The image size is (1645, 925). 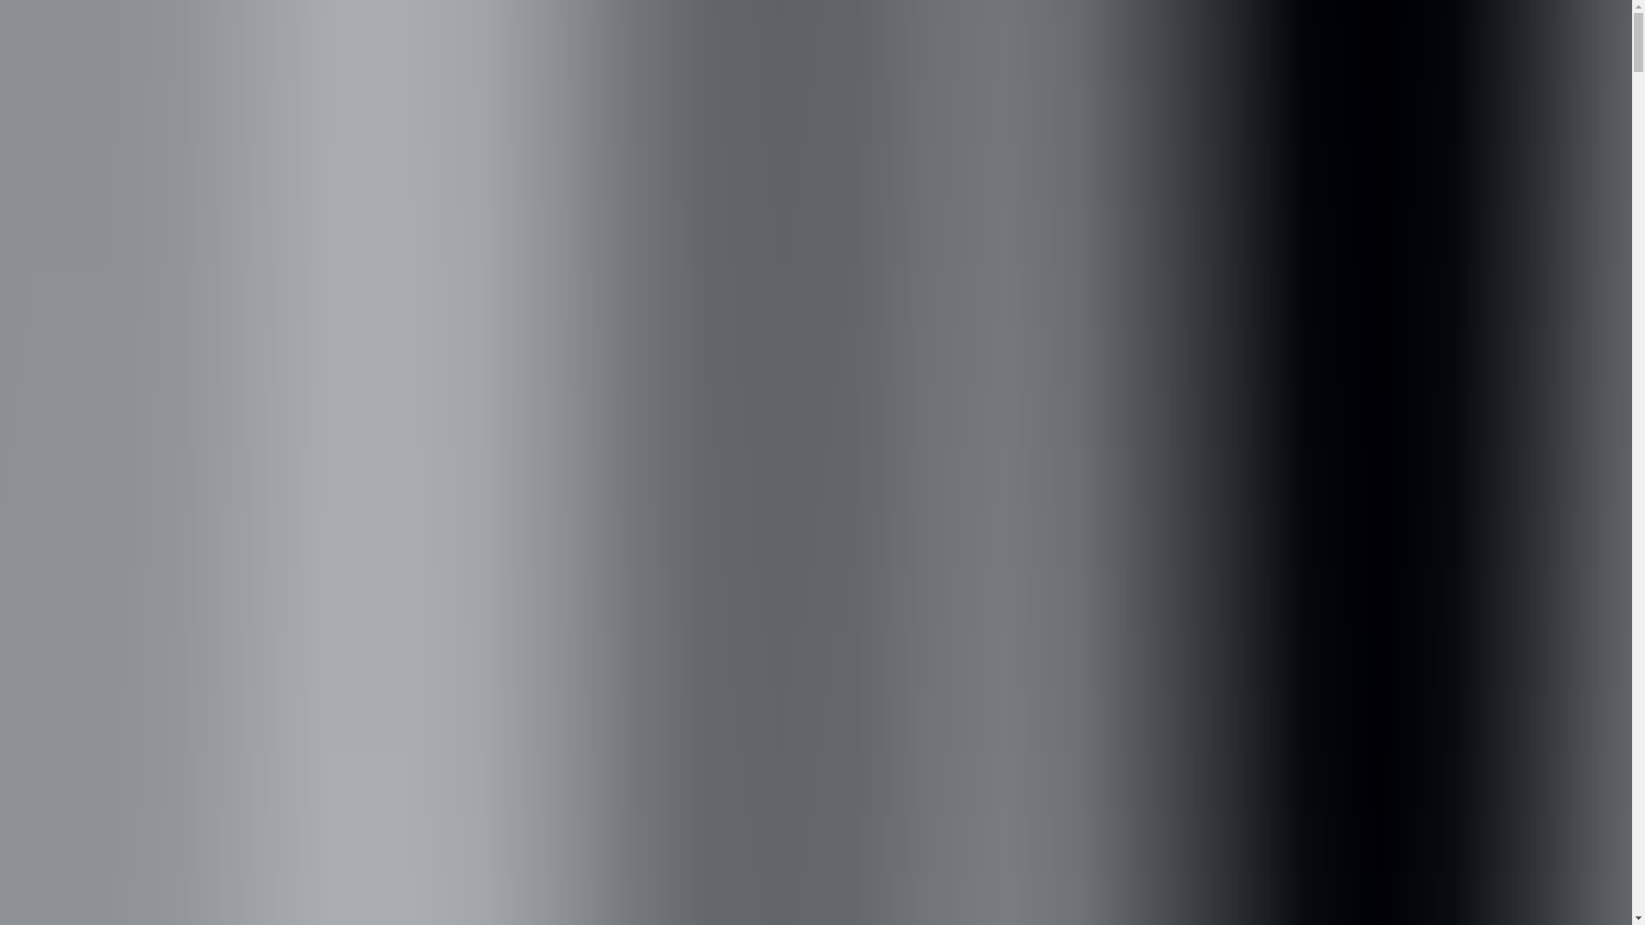 What do you see at coordinates (33, 57) in the screenshot?
I see `Projects` at bounding box center [33, 57].